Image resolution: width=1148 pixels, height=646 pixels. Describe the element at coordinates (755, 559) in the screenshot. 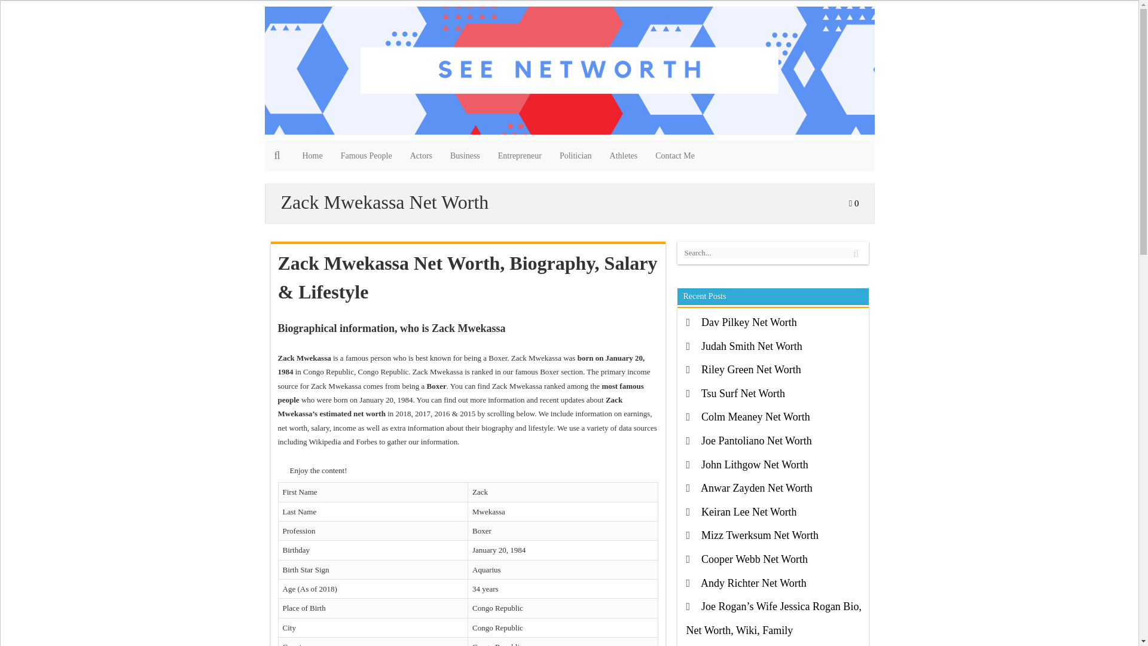

I see `Cooper Webb Net Worth` at that location.